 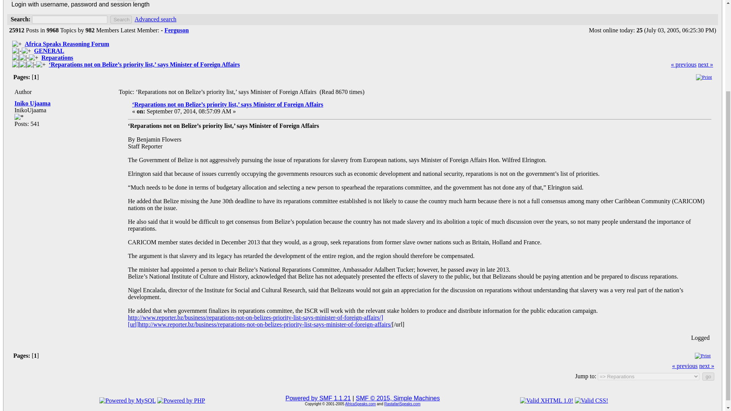 I want to click on Reparations, so click(x=57, y=57).